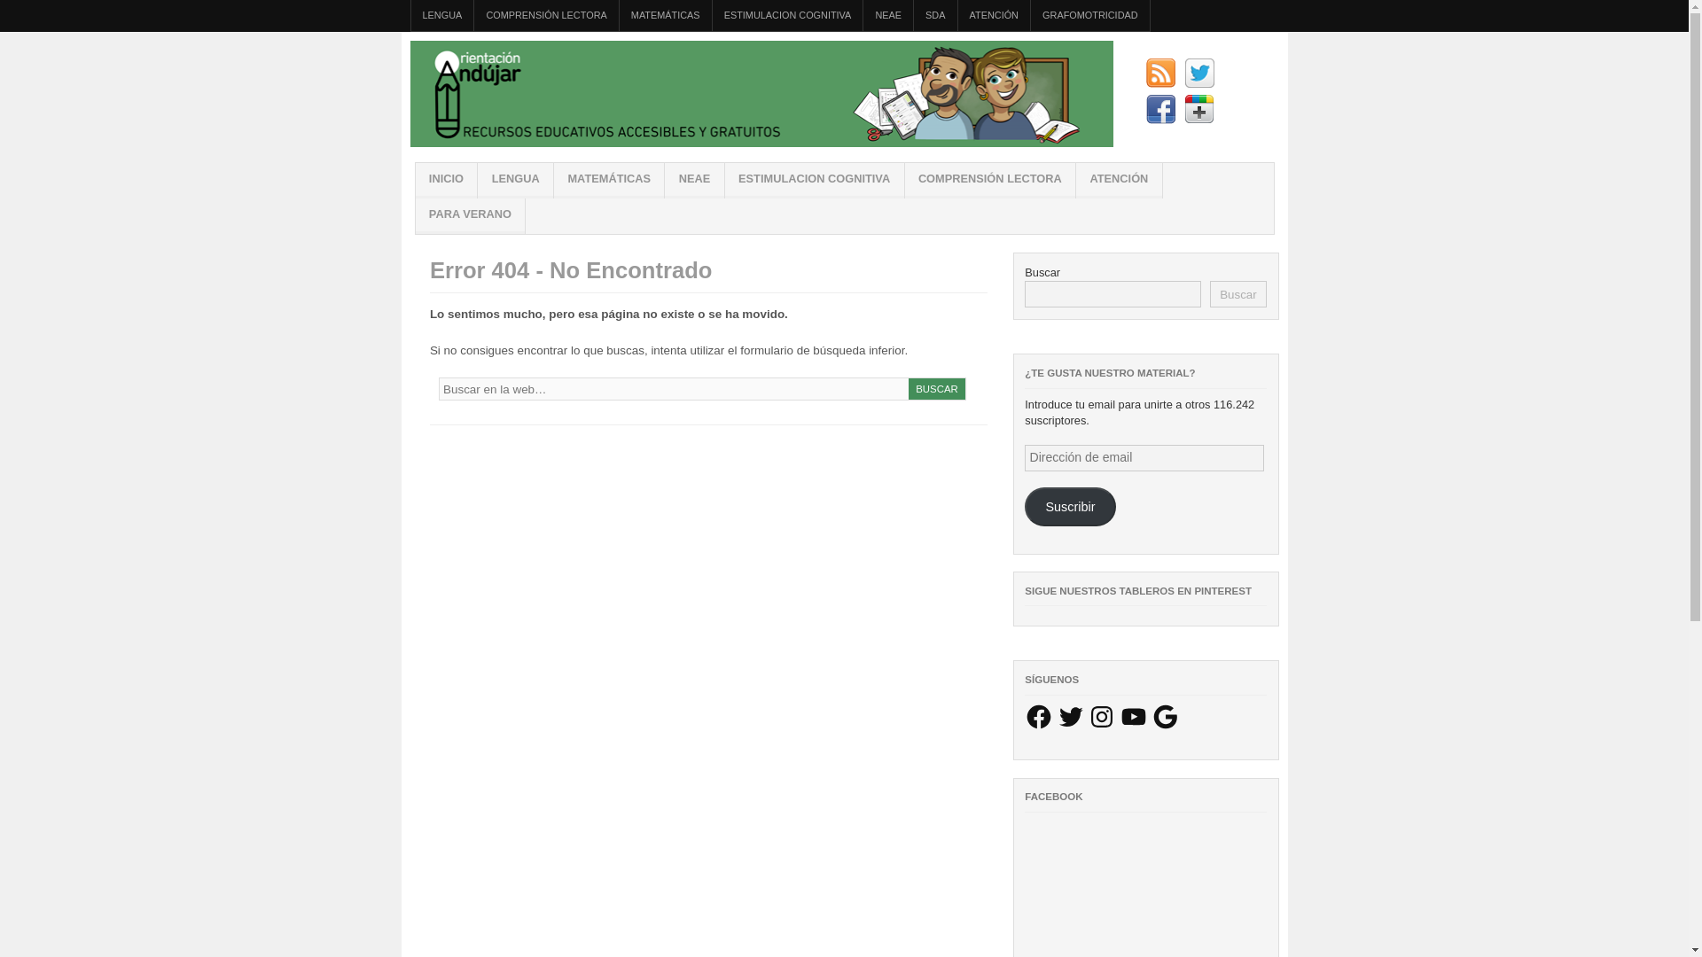 The height and width of the screenshot is (957, 1702). I want to click on ESTIMULACION COGNITIVA, so click(787, 15).